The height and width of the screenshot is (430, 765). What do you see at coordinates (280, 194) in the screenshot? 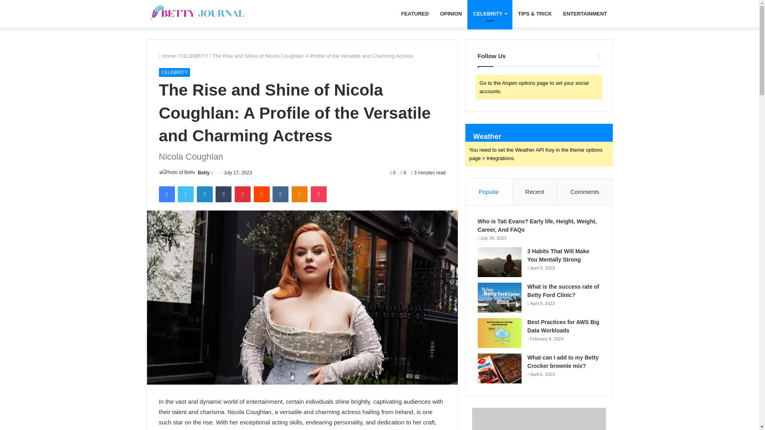
I see `VKontakte` at bounding box center [280, 194].